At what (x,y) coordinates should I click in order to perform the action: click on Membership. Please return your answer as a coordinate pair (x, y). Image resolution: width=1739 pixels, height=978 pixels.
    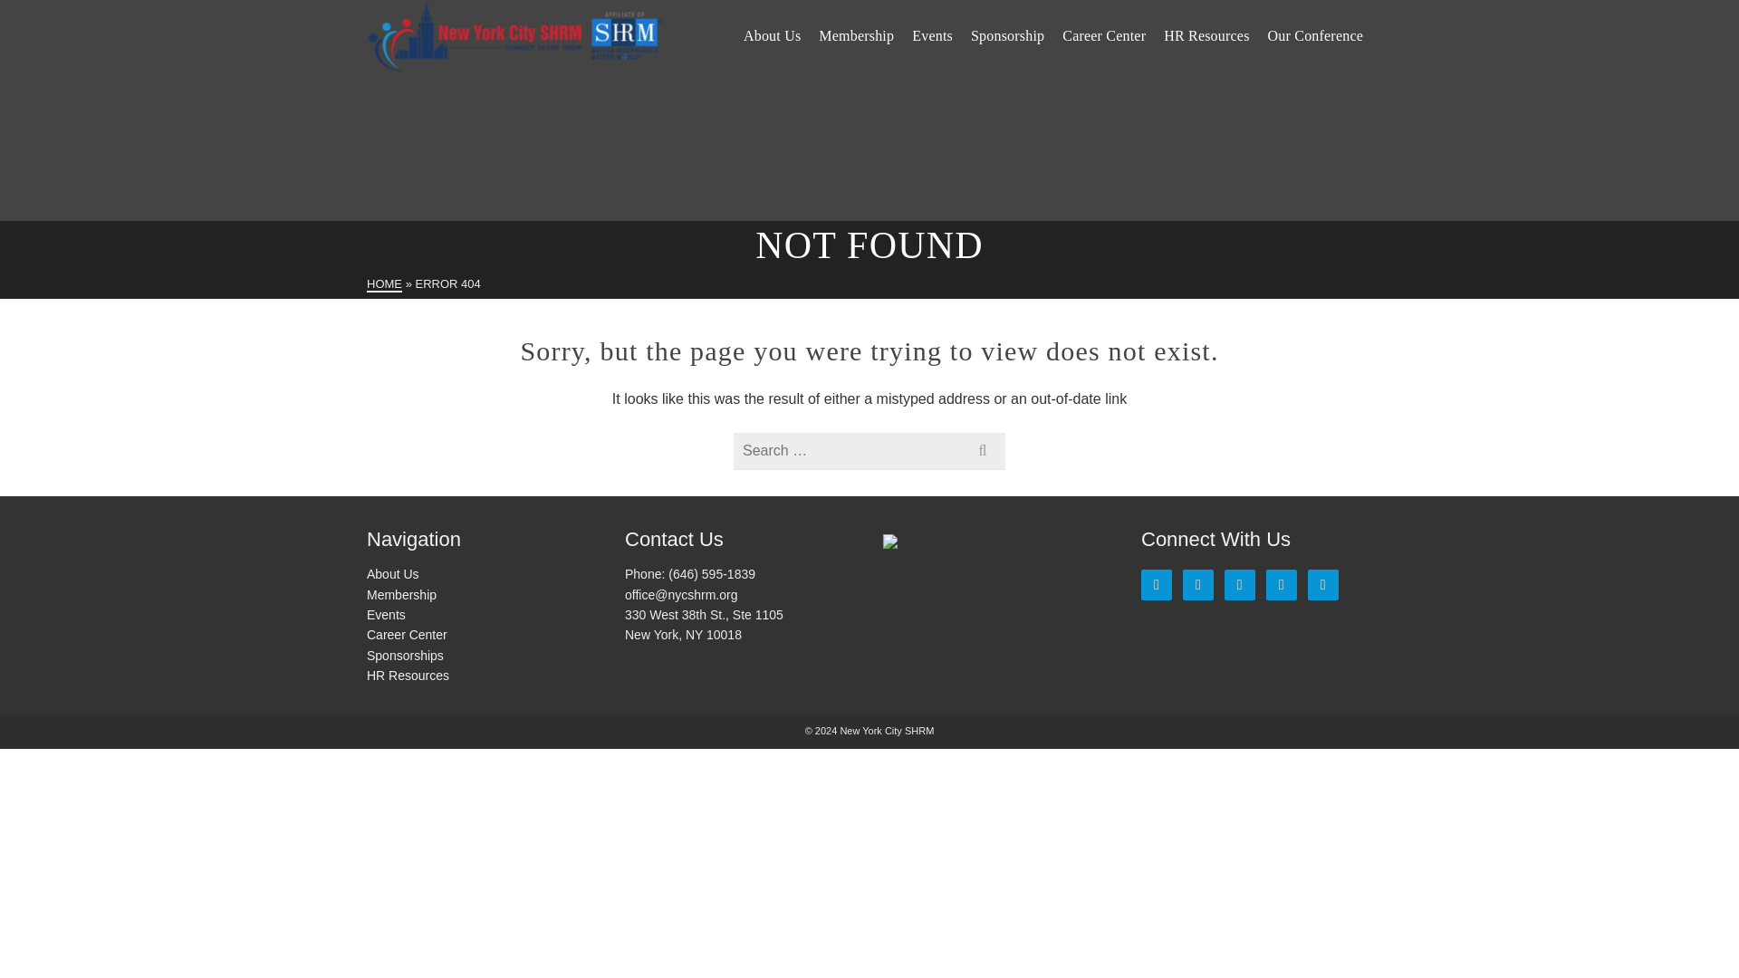
    Looking at the image, I should click on (856, 36).